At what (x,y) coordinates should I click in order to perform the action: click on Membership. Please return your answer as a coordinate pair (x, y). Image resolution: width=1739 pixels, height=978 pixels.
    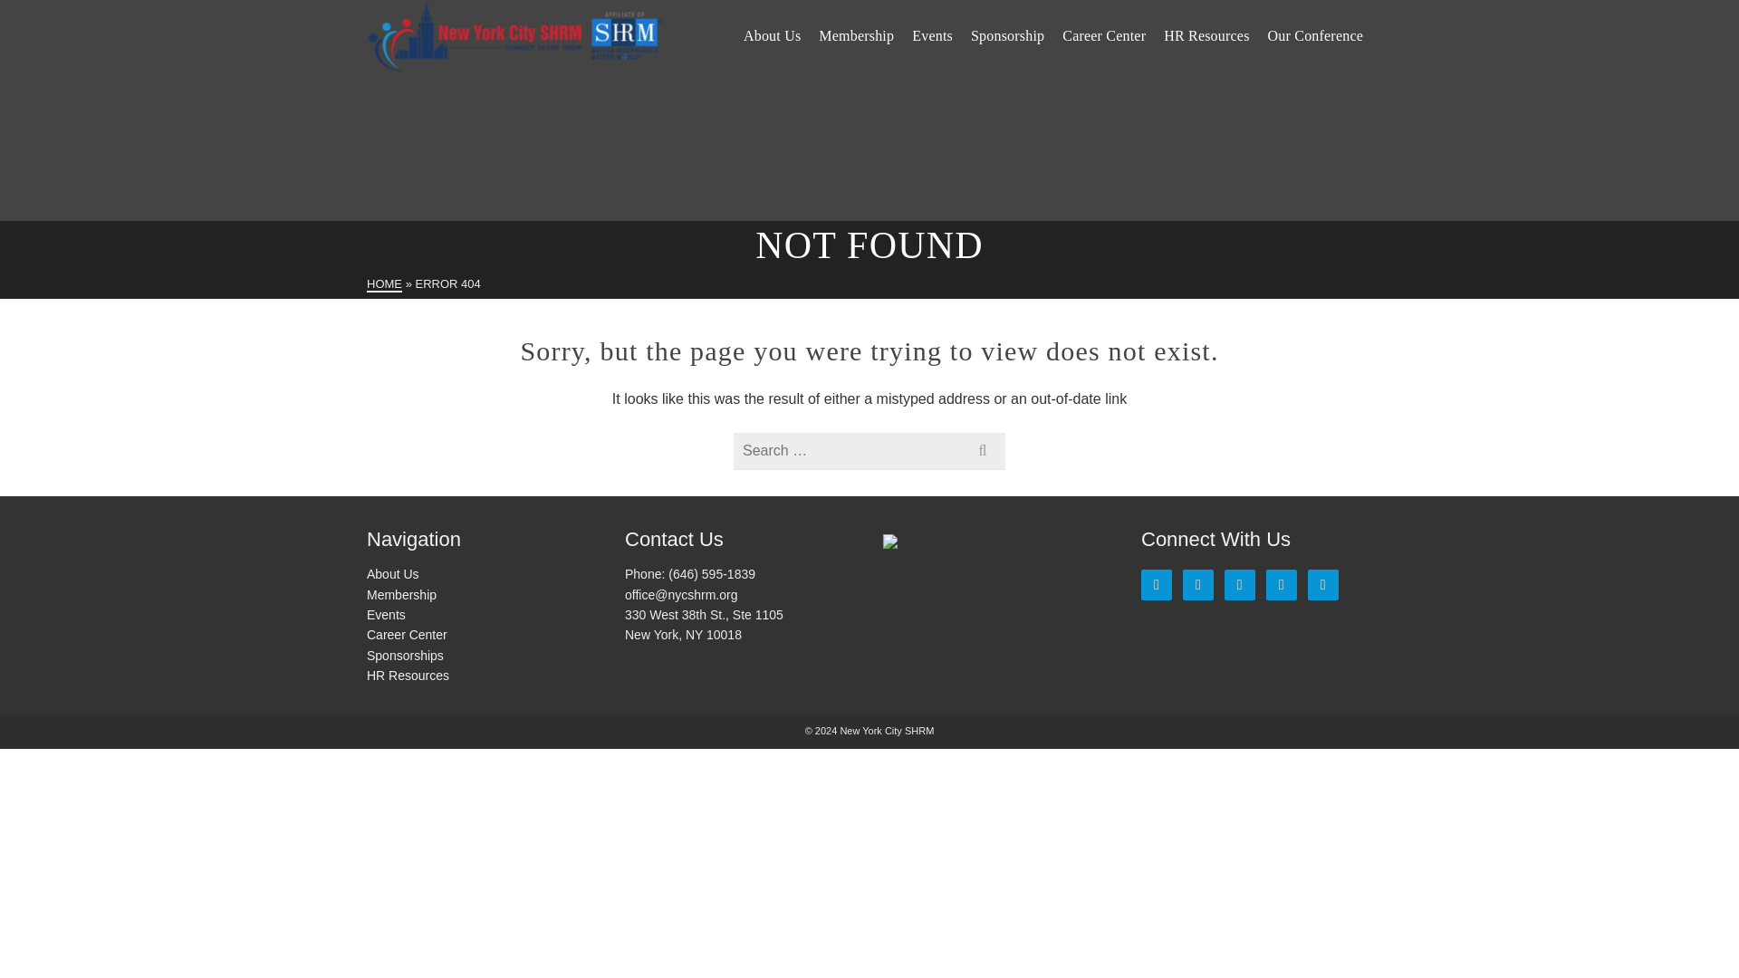
    Looking at the image, I should click on (856, 36).